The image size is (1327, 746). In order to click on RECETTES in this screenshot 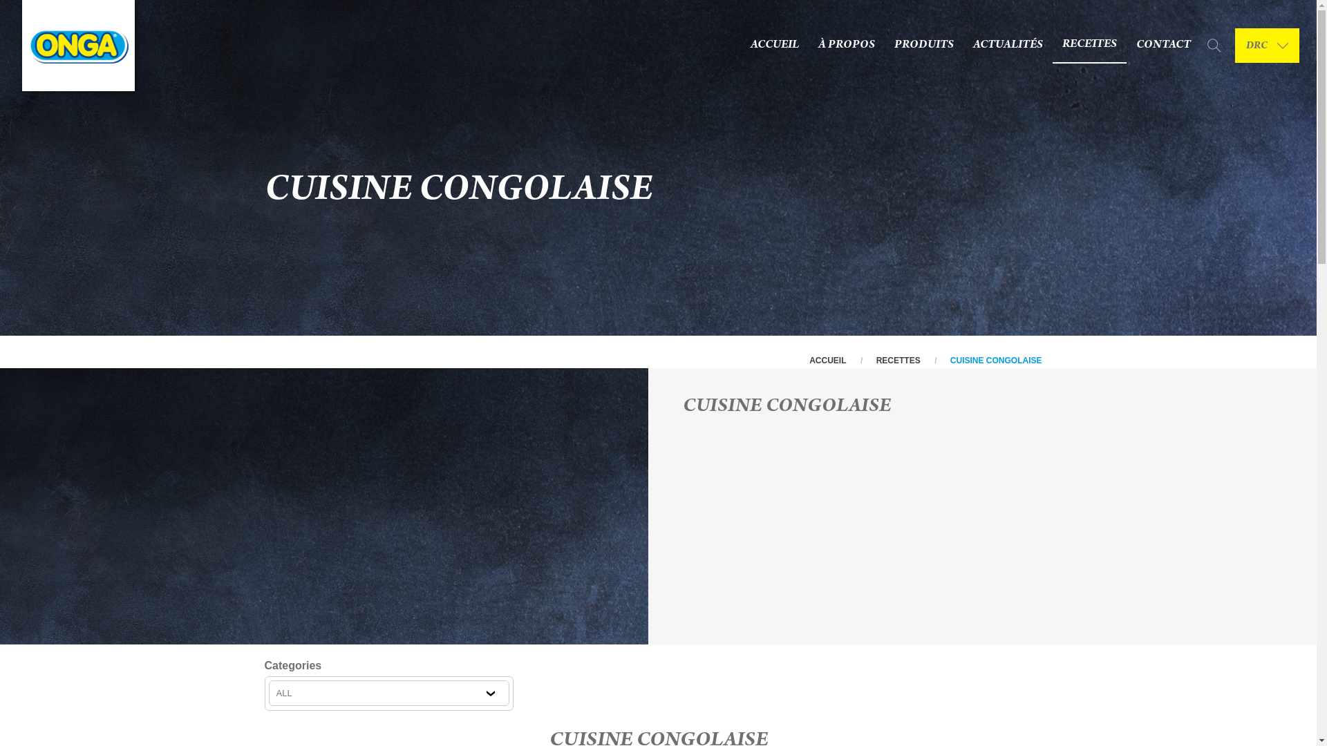, I will do `click(898, 361)`.